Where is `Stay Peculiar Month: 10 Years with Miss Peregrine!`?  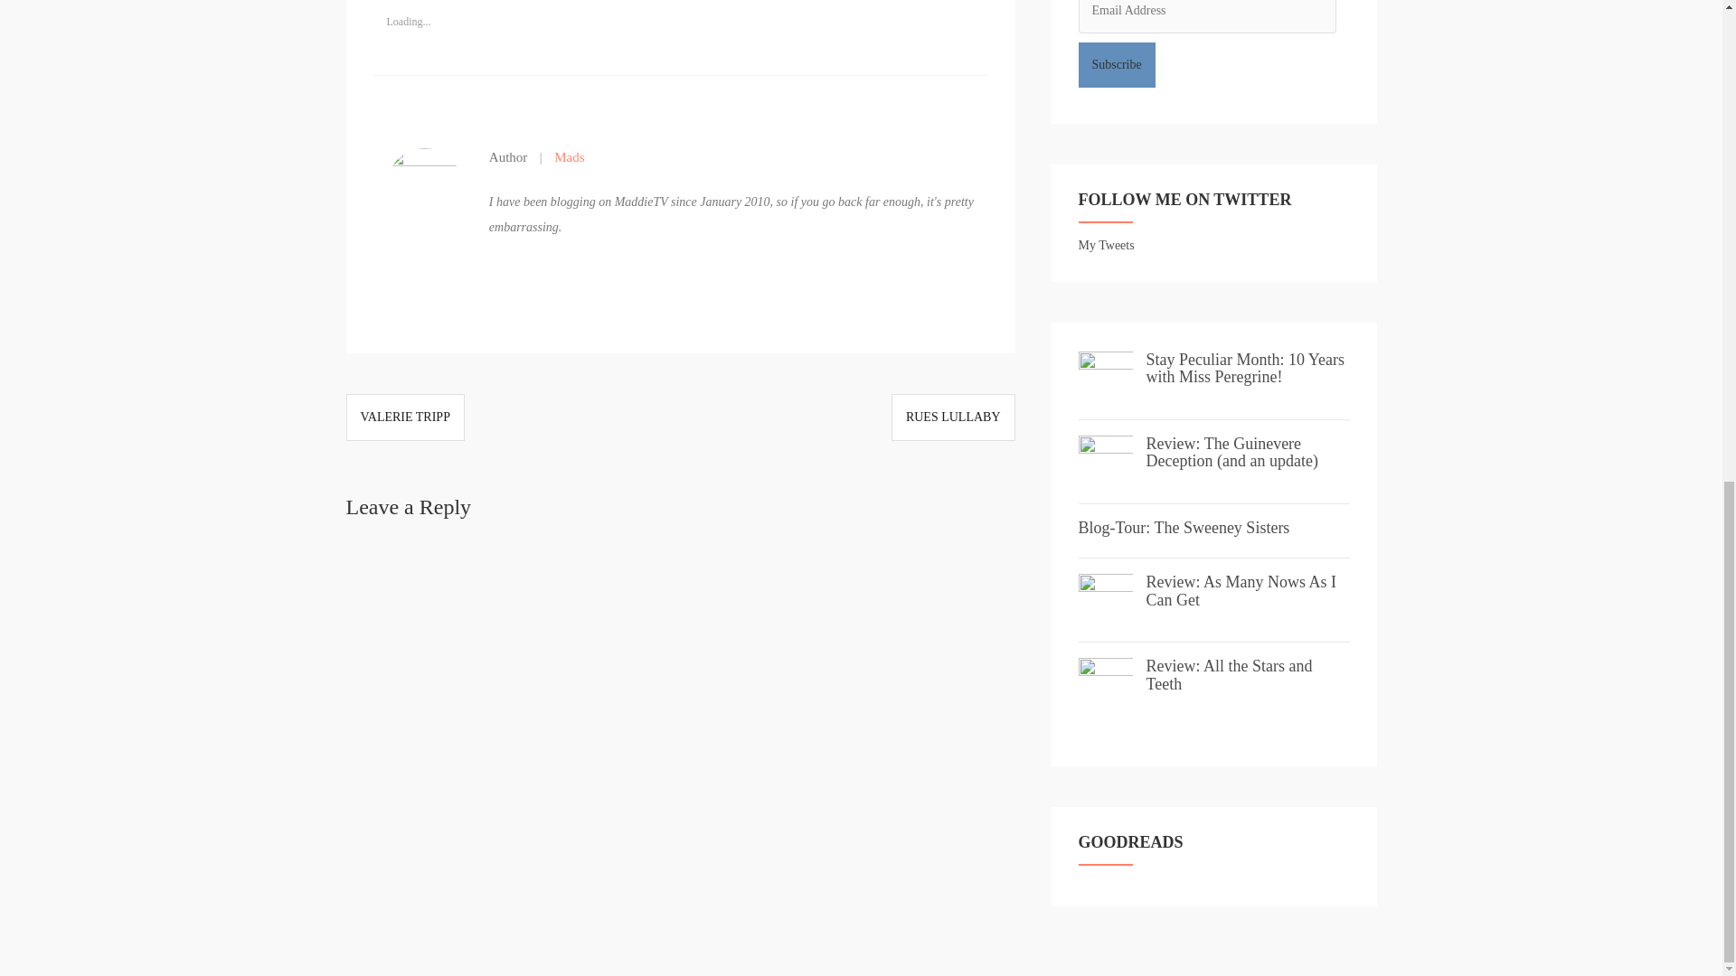
Stay Peculiar Month: 10 Years with Miss Peregrine! is located at coordinates (1246, 368).